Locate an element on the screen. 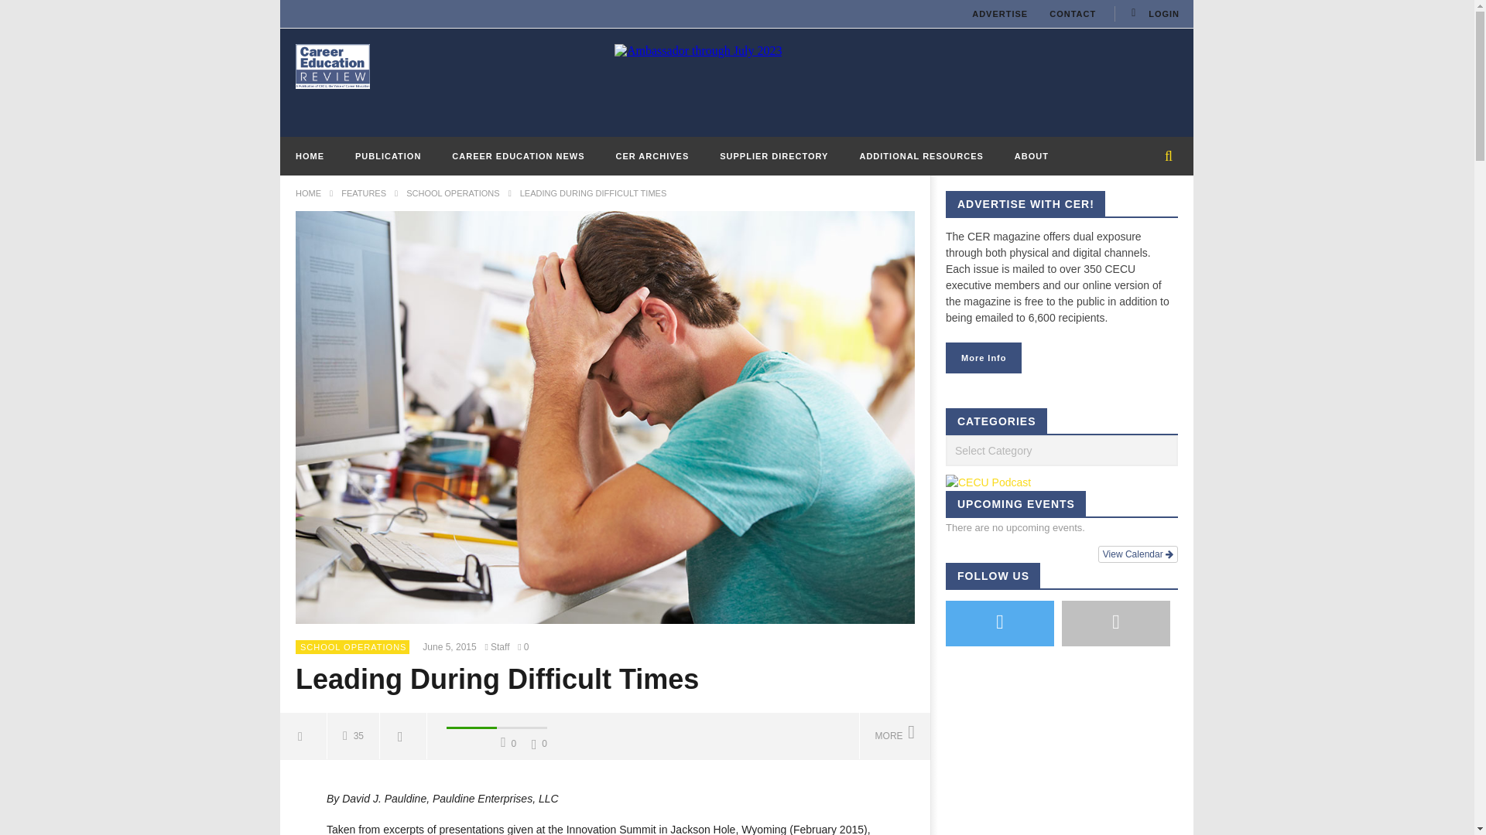 This screenshot has height=835, width=1486. ADVERTISE is located at coordinates (1000, 14).